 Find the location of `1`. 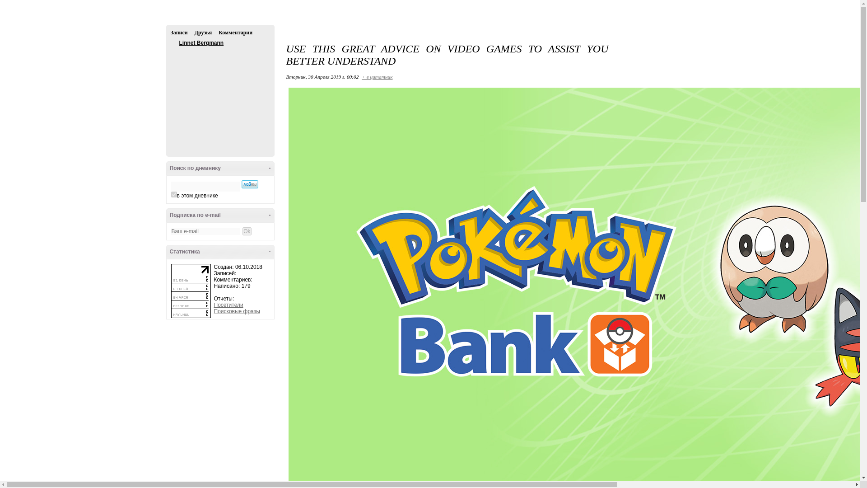

1 is located at coordinates (173, 194).